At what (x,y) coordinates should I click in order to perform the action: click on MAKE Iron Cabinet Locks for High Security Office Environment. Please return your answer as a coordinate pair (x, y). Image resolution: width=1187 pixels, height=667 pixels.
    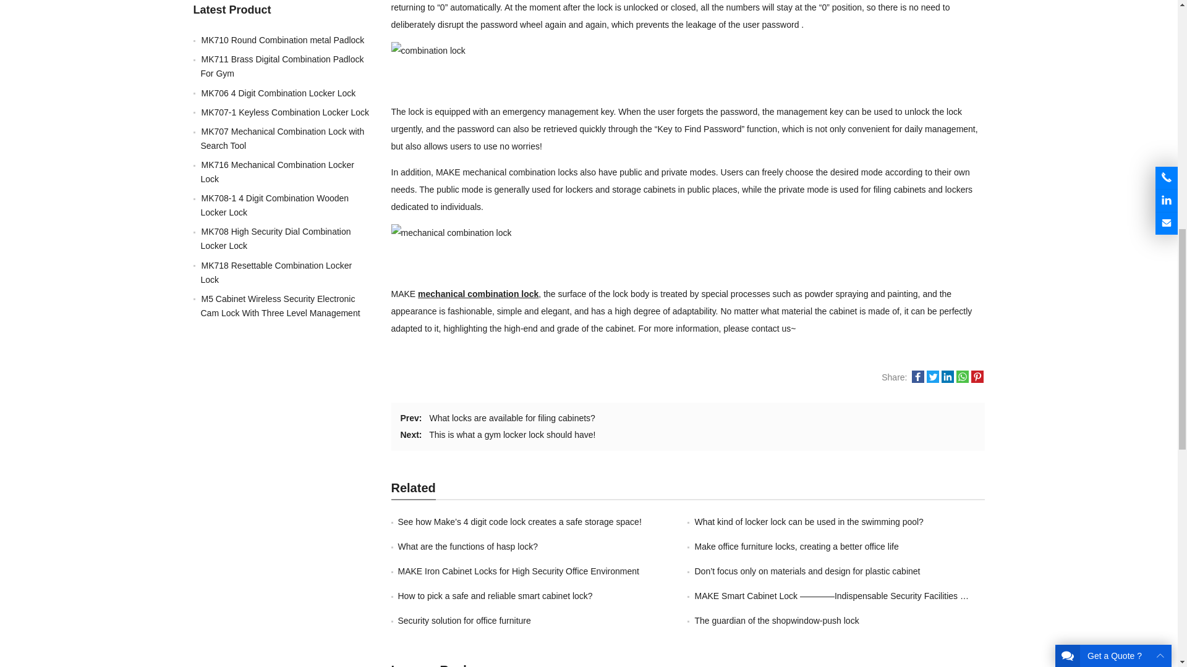
    Looking at the image, I should click on (518, 571).